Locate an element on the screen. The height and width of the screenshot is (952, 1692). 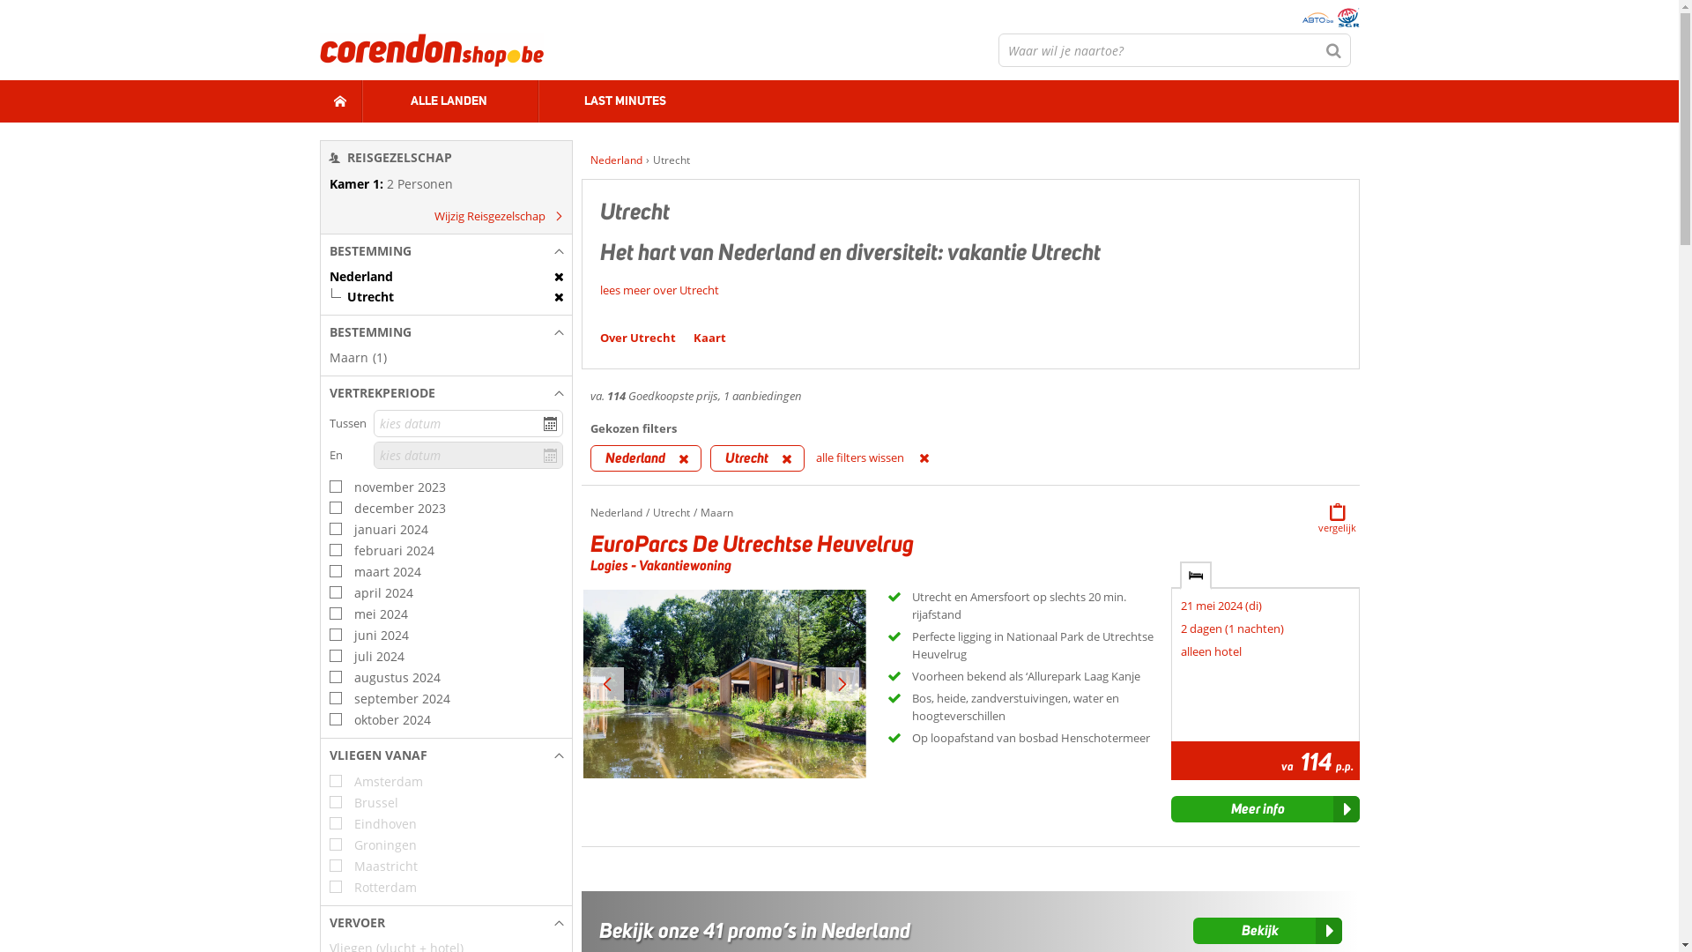
Vliegvakanties is located at coordinates (431, 50).